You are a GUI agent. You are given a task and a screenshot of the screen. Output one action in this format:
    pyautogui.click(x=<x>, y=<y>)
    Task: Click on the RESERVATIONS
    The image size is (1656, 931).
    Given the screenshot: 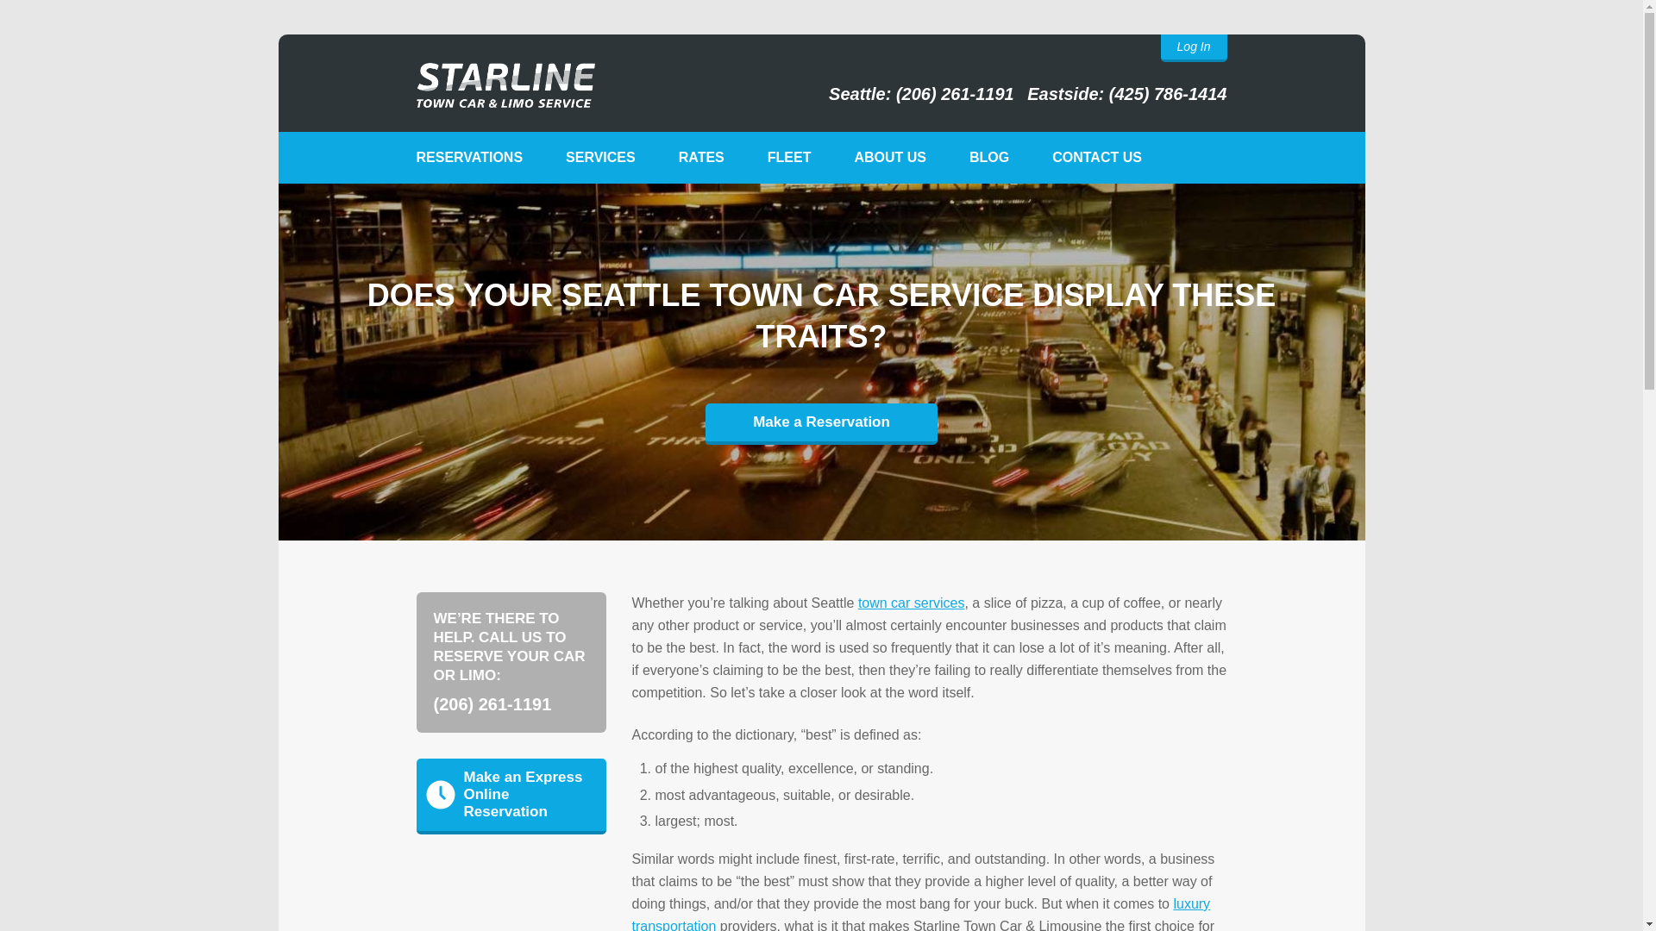 What is the action you would take?
    pyautogui.click(x=469, y=157)
    